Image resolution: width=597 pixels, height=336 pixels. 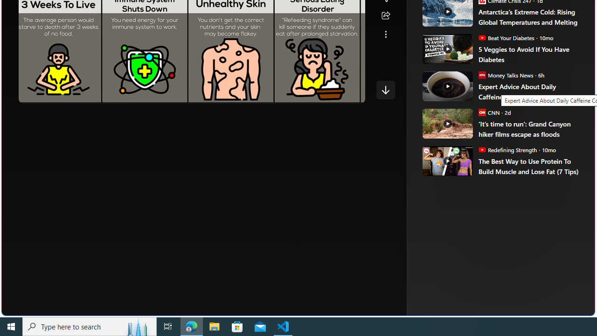 What do you see at coordinates (454, 6) in the screenshot?
I see `ABC News` at bounding box center [454, 6].